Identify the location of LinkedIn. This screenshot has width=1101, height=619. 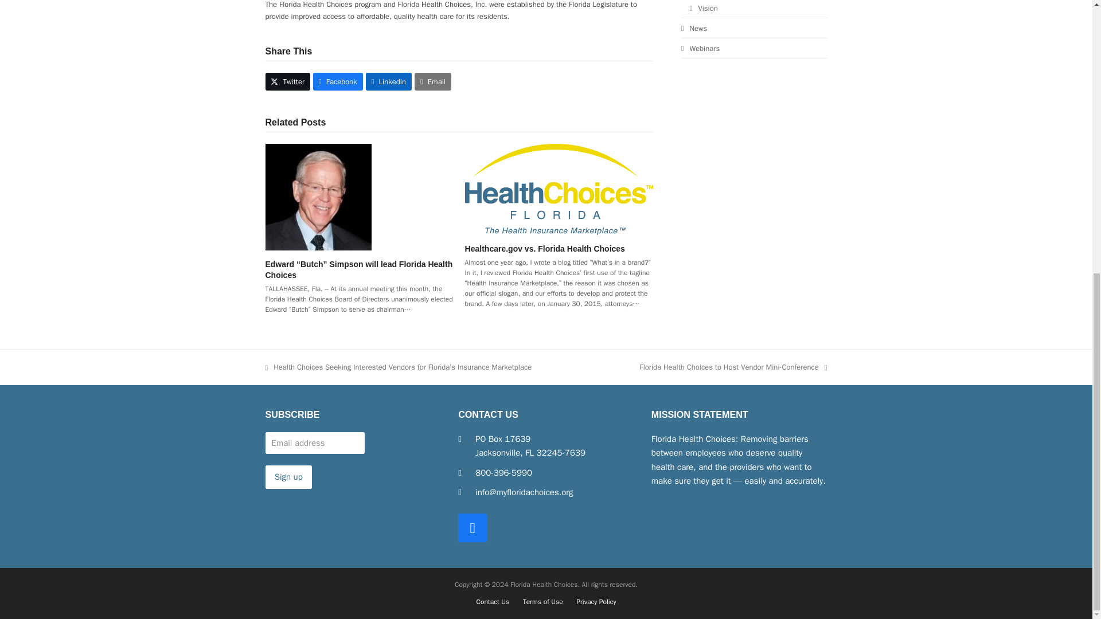
(389, 81).